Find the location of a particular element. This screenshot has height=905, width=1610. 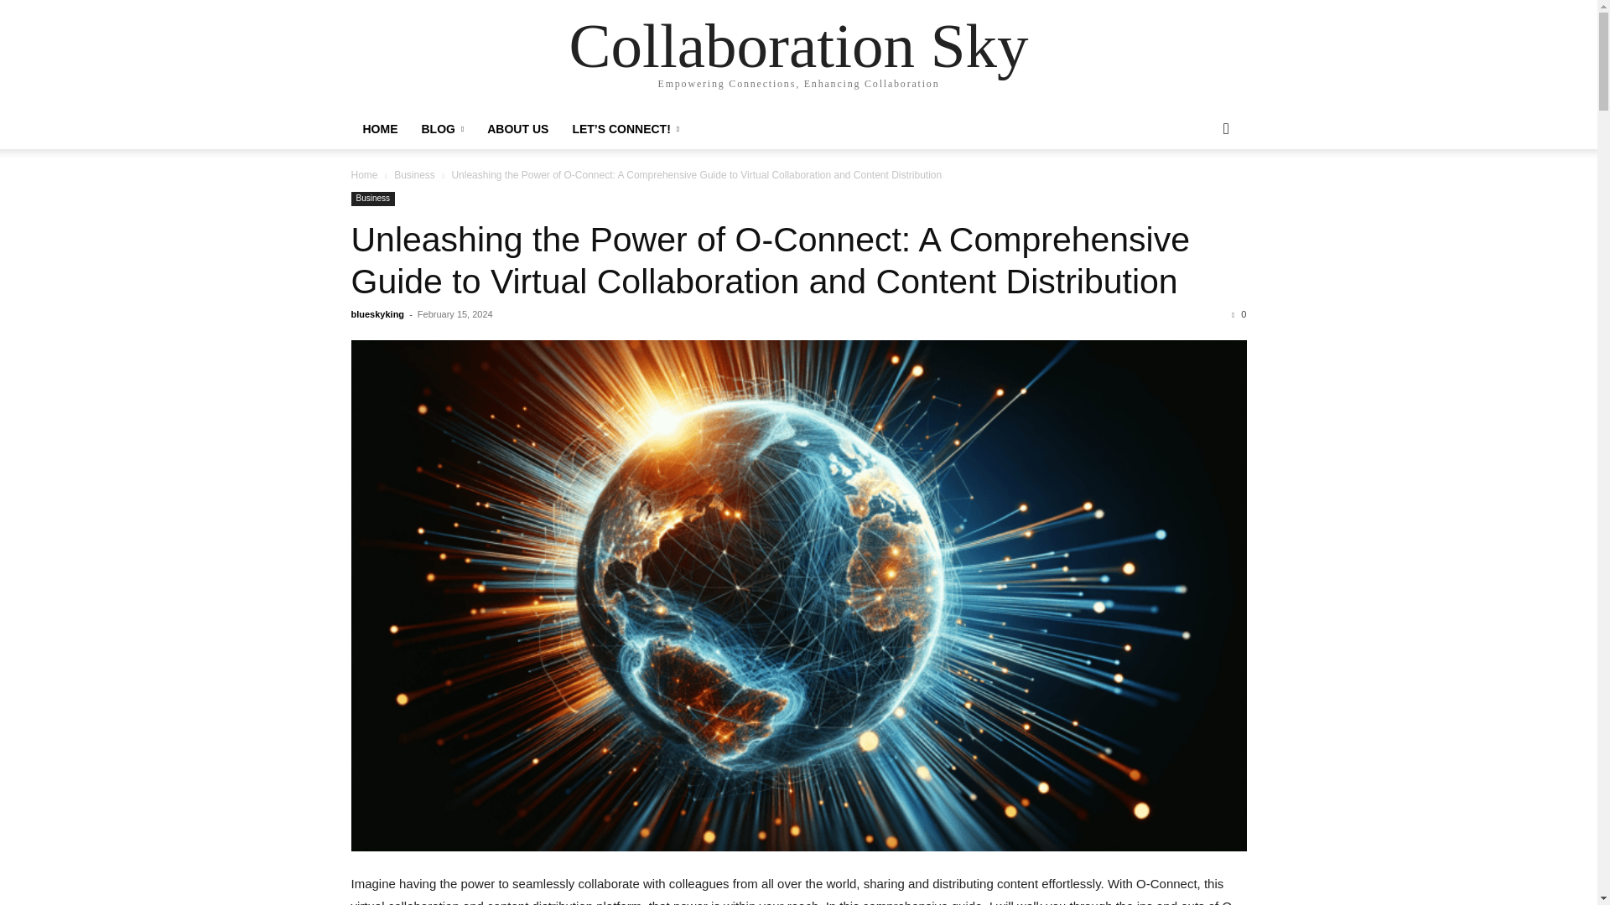

Business is located at coordinates (372, 199).